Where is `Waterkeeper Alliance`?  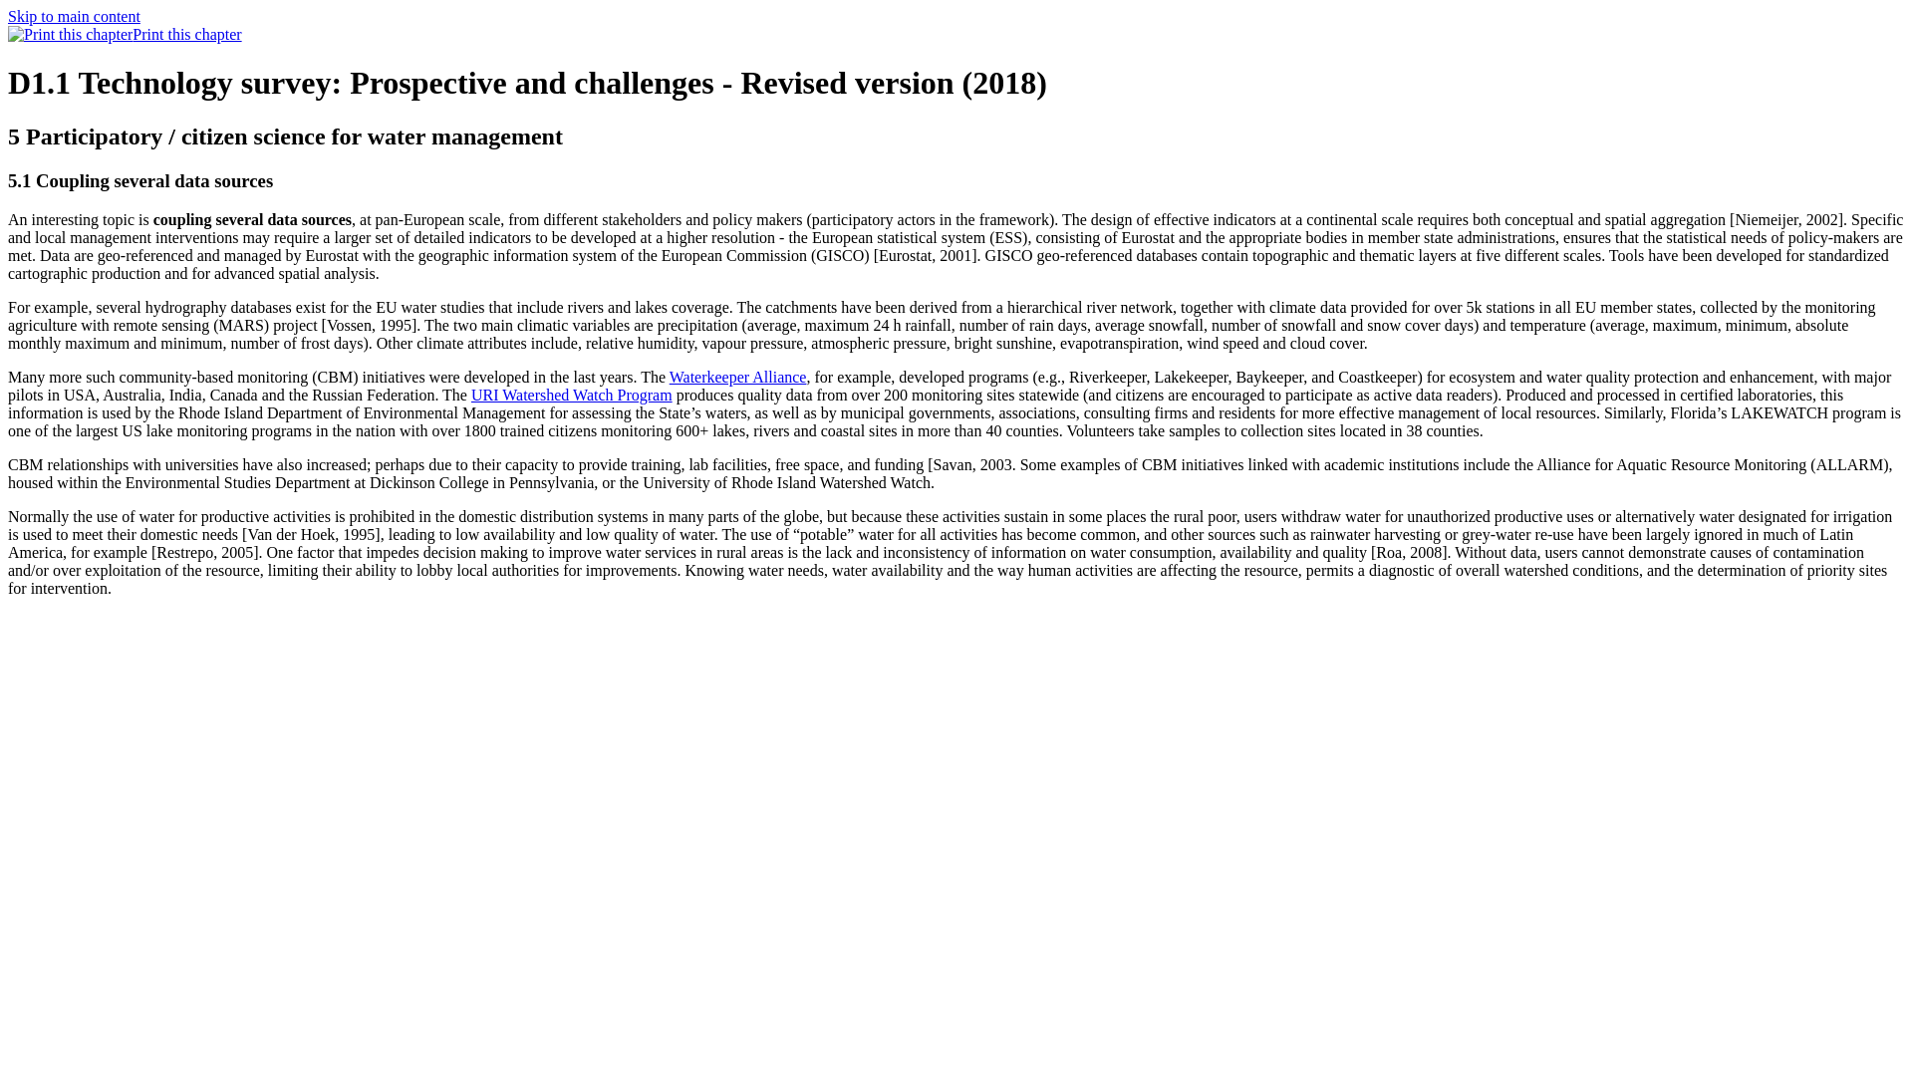 Waterkeeper Alliance is located at coordinates (738, 377).